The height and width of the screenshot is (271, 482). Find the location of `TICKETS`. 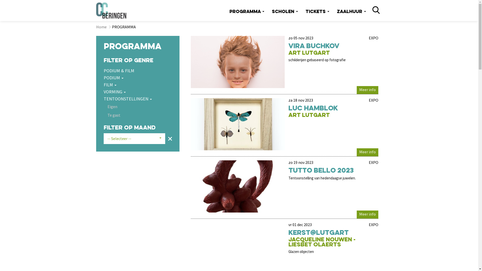

TICKETS is located at coordinates (317, 12).